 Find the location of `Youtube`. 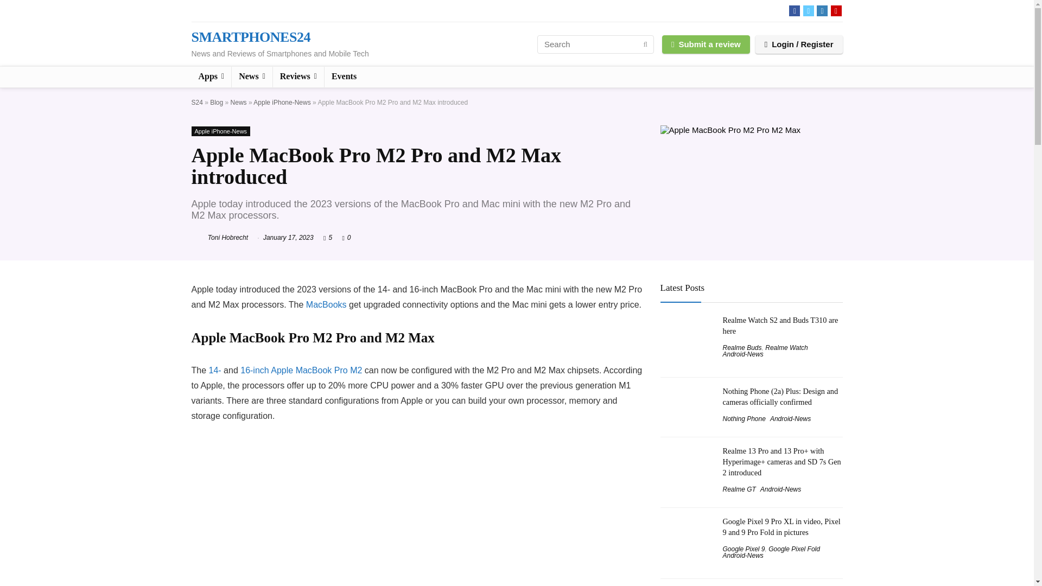

Youtube is located at coordinates (836, 11).